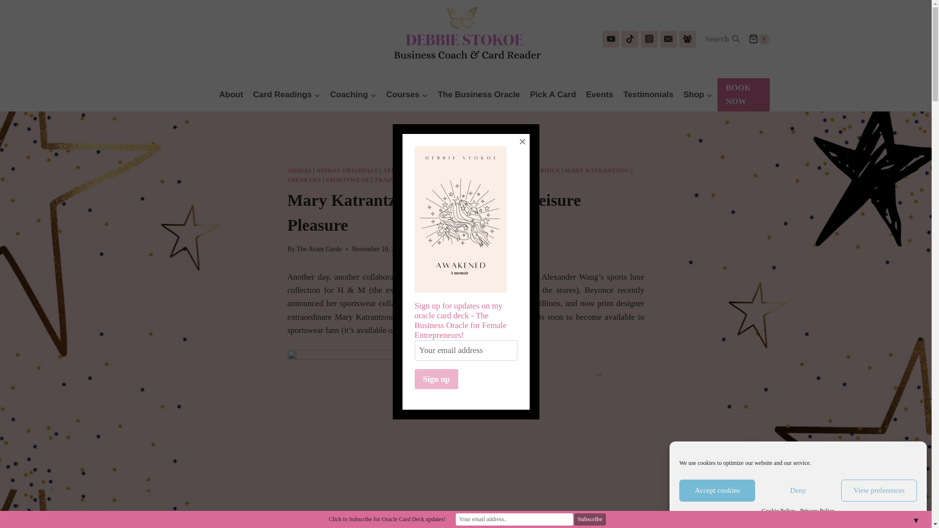 This screenshot has height=528, width=939. Describe the element at coordinates (231, 95) in the screenshot. I see `About` at that location.